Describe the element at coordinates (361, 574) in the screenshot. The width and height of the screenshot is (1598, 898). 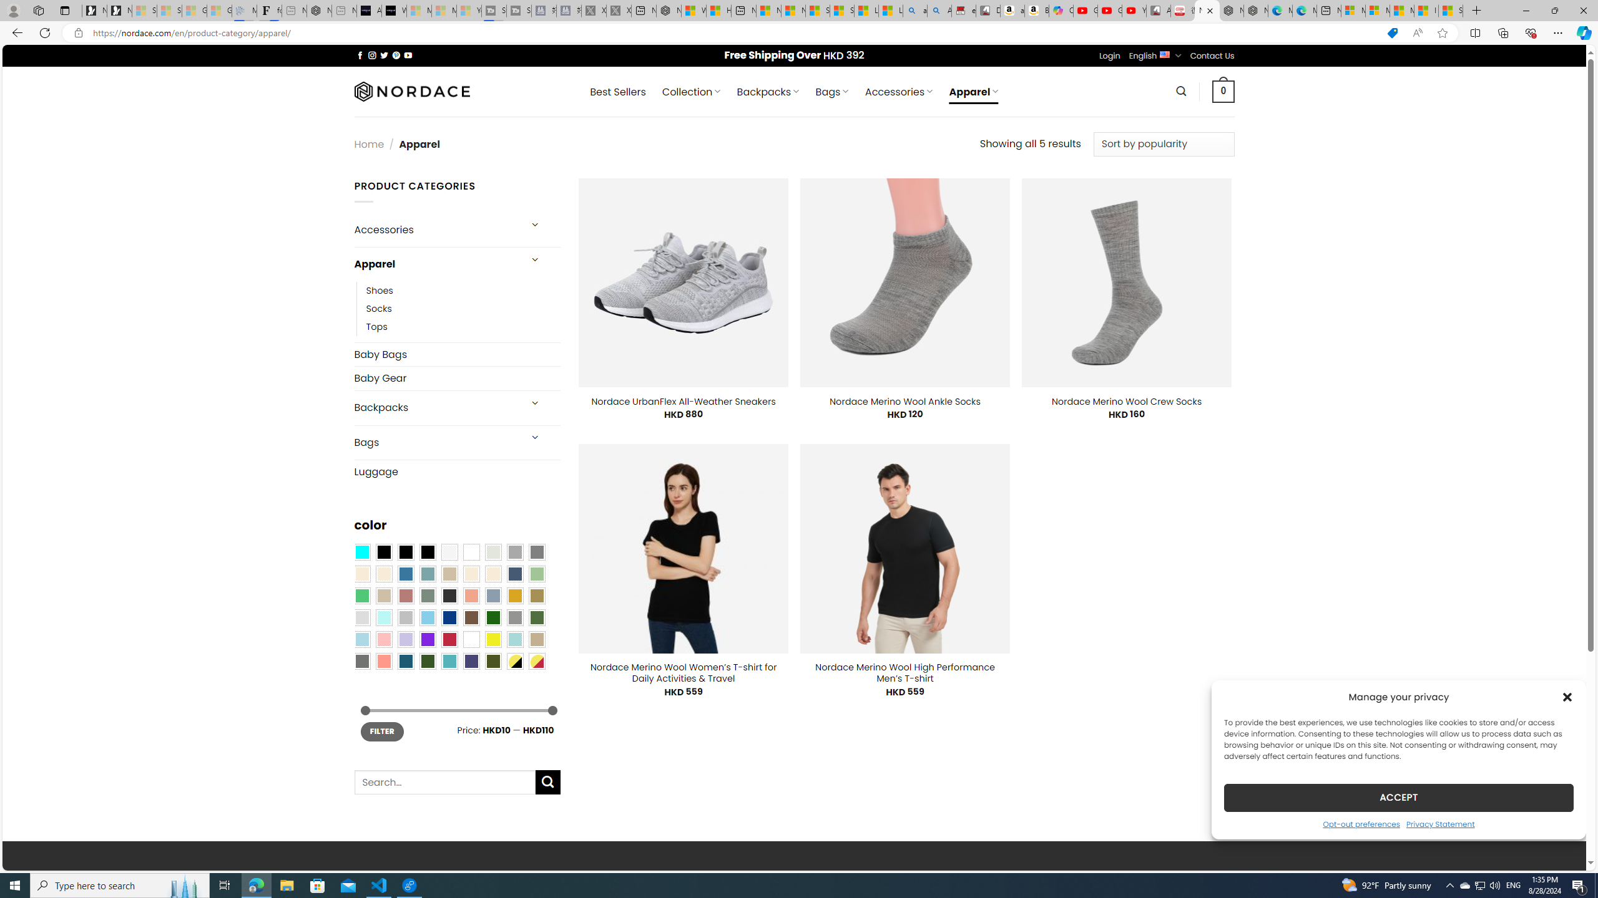
I see `Beige` at that location.